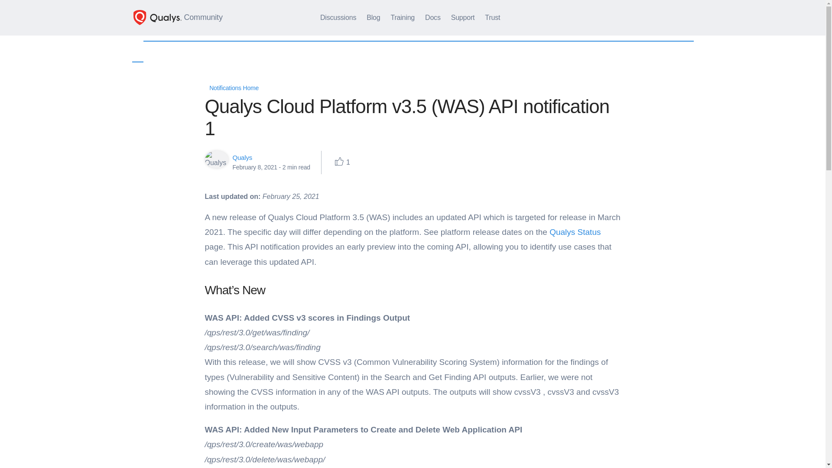 This screenshot has height=468, width=832. Describe the element at coordinates (373, 17) in the screenshot. I see `Blog` at that location.